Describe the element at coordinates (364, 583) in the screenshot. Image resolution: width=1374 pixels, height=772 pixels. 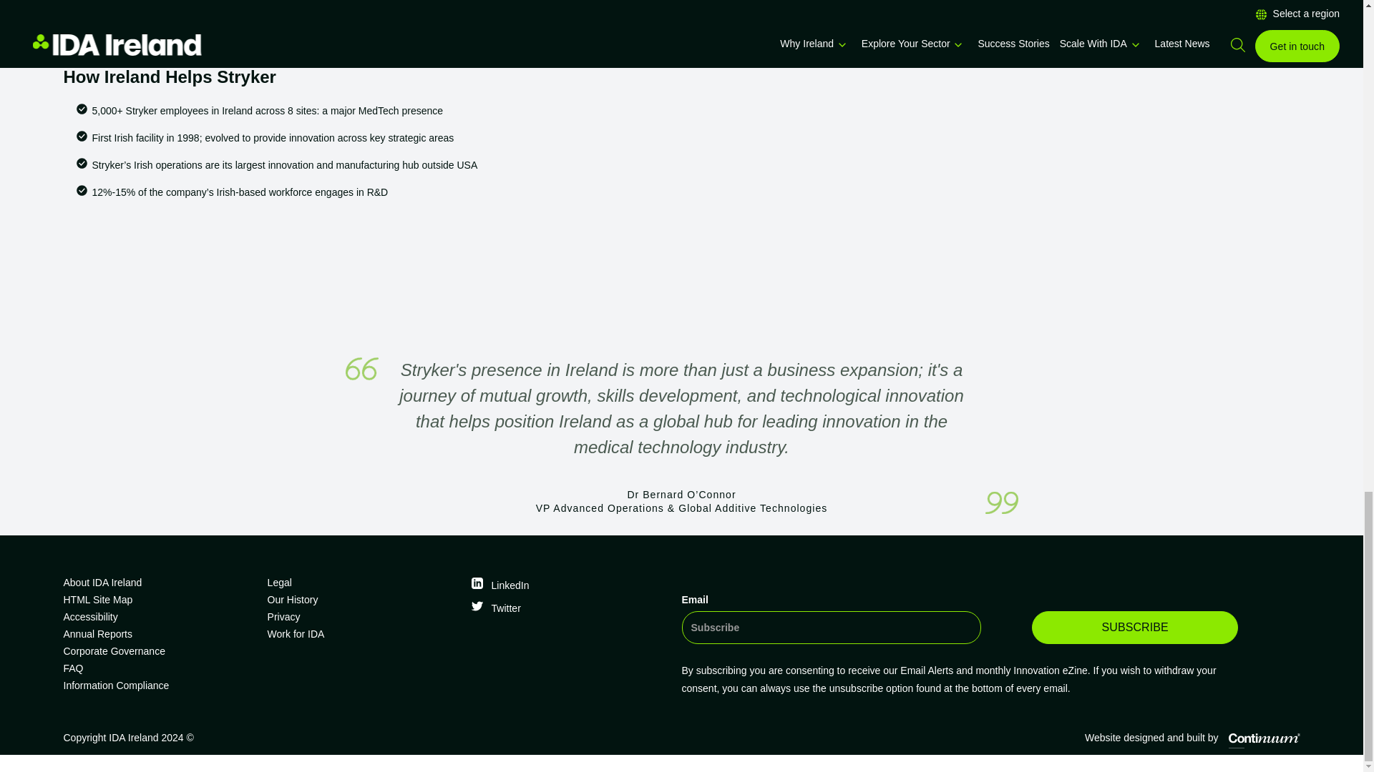
I see `Legal` at that location.